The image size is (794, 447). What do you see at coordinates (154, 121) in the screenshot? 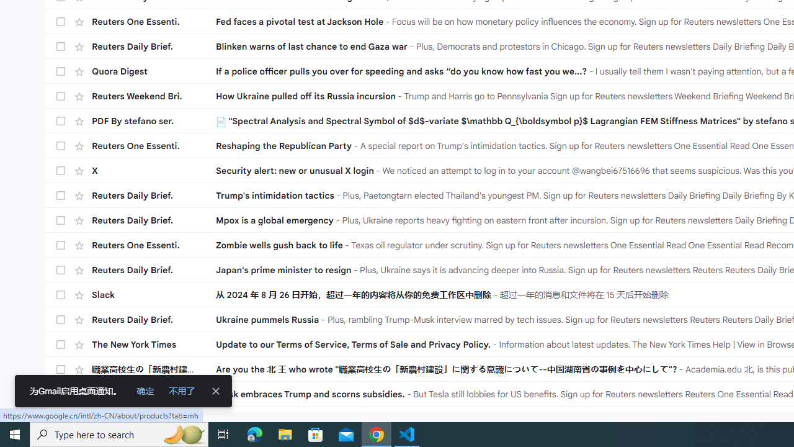
I see `PDF By stefano ser.` at bounding box center [154, 121].